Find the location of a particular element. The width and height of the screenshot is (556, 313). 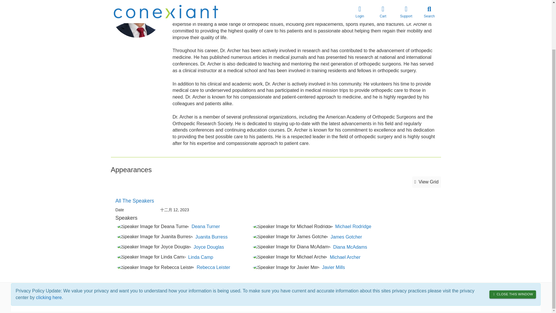

Rebecca Leister is located at coordinates (213, 267).